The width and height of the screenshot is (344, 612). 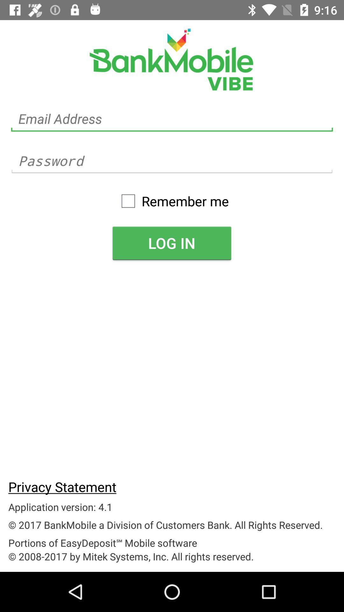 I want to click on jump until the remember me item, so click(x=172, y=201).